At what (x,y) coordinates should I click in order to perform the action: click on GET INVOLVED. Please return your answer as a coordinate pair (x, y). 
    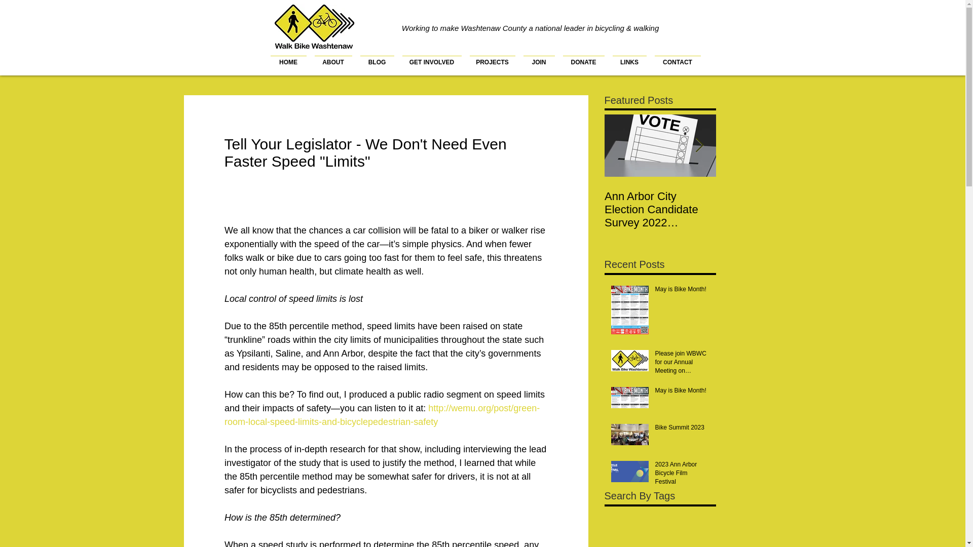
    Looking at the image, I should click on (432, 58).